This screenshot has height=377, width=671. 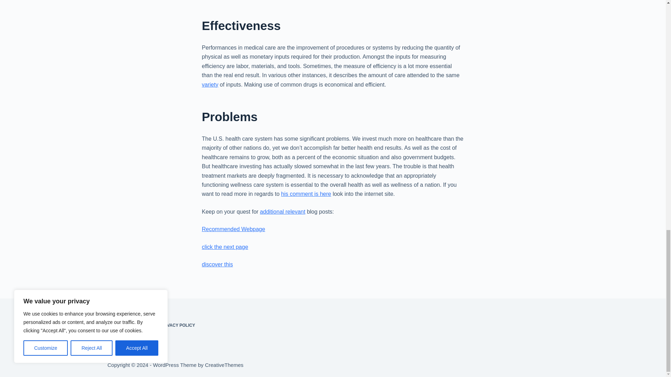 What do you see at coordinates (282, 212) in the screenshot?
I see `additional relevant` at bounding box center [282, 212].